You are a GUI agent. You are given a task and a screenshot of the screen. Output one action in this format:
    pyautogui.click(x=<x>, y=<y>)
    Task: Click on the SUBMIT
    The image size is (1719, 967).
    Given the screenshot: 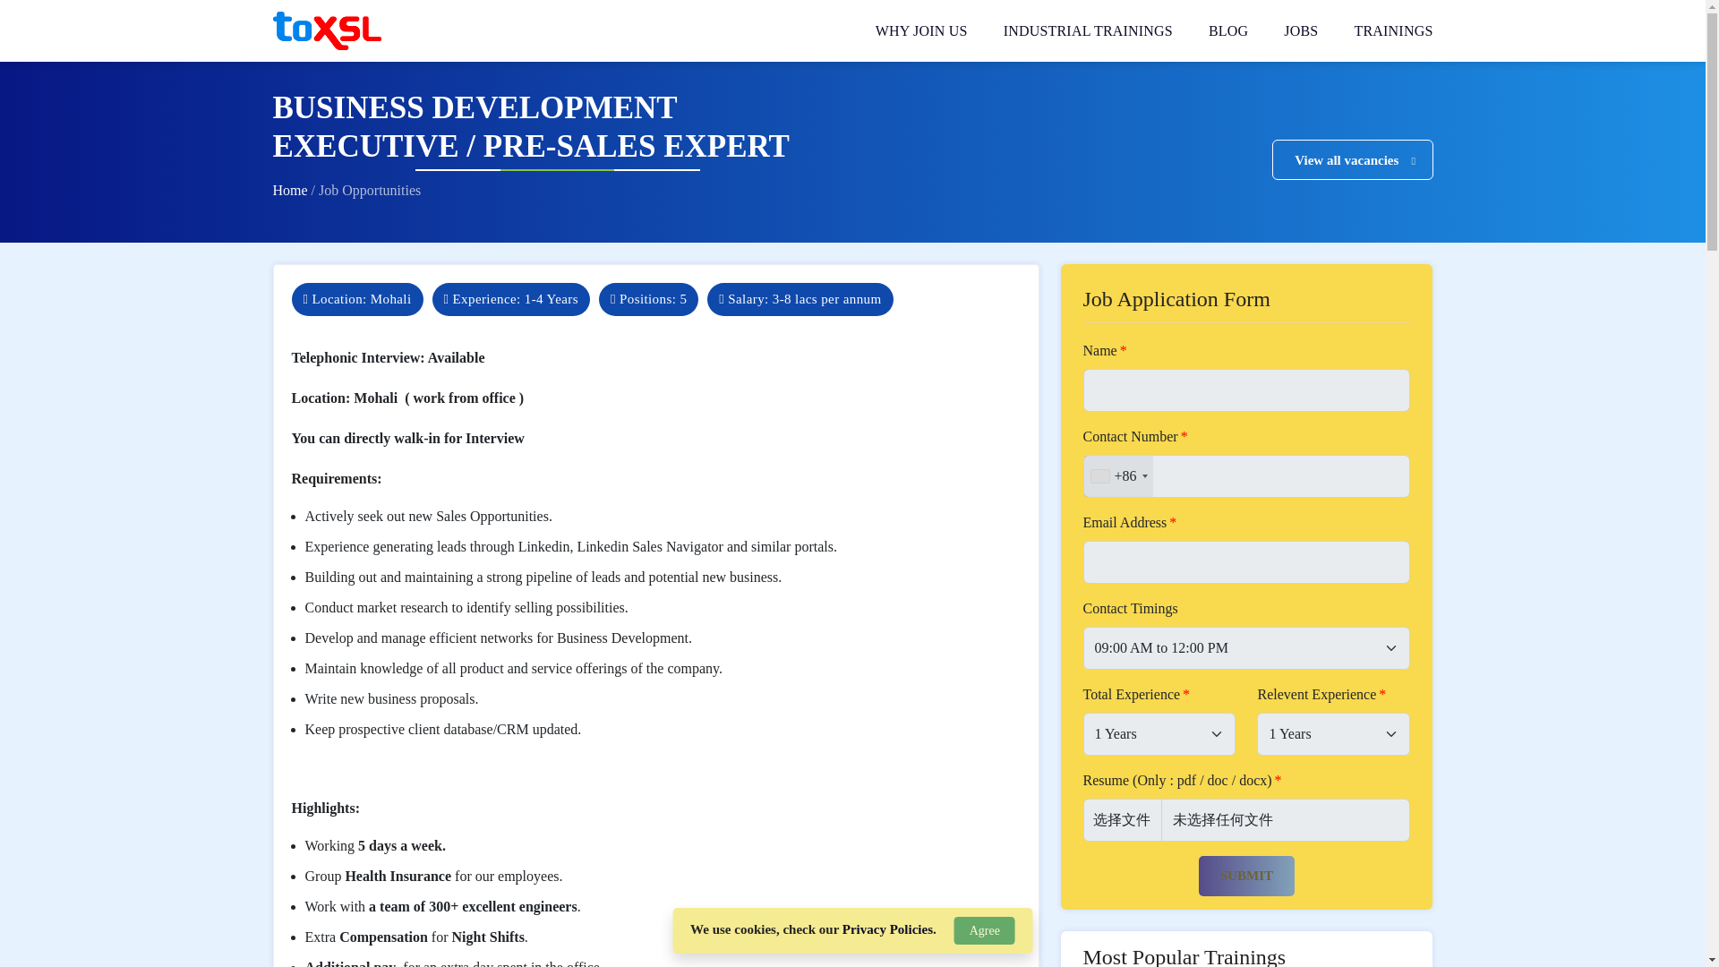 What is the action you would take?
    pyautogui.click(x=1246, y=876)
    